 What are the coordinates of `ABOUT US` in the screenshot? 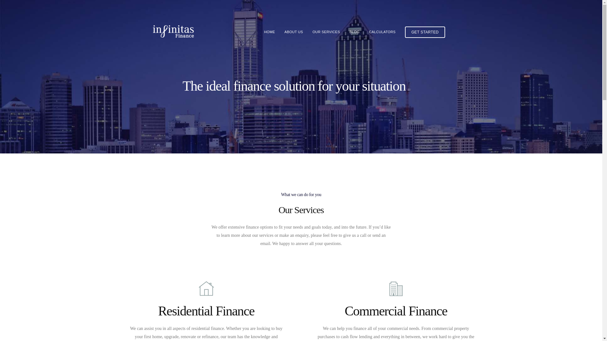 It's located at (294, 32).